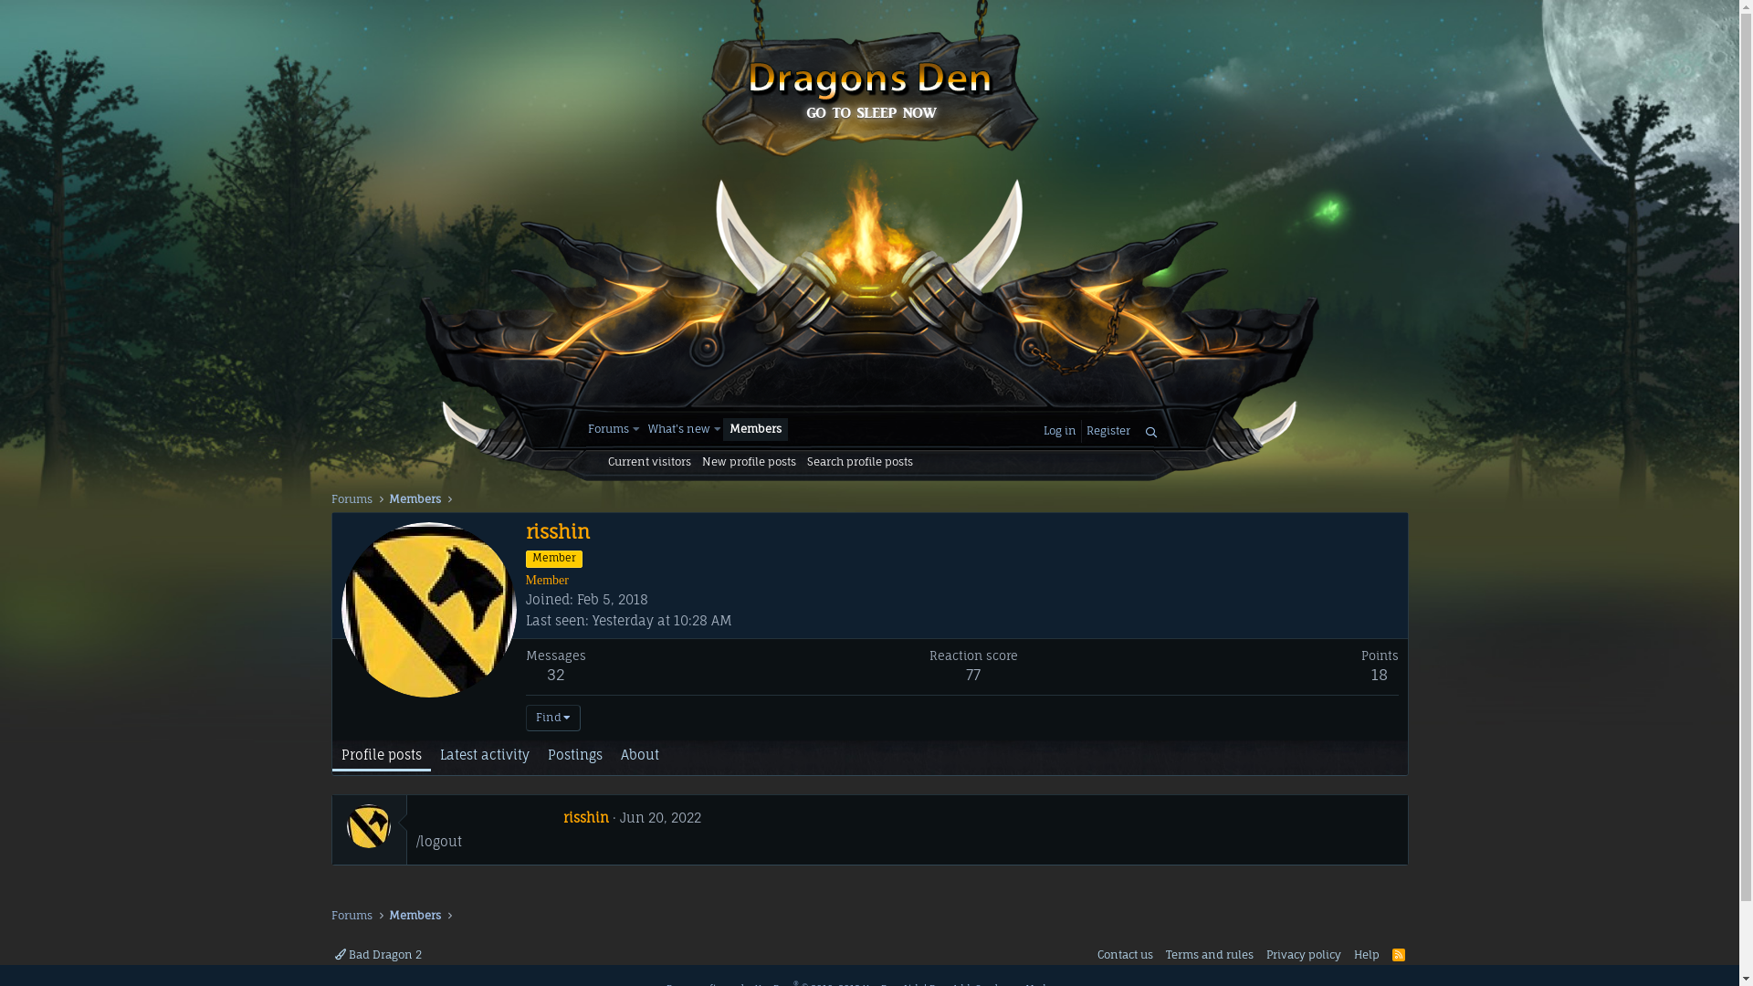 The height and width of the screenshot is (986, 1753). What do you see at coordinates (661, 818) in the screenshot?
I see `Jun 20, 2022` at bounding box center [661, 818].